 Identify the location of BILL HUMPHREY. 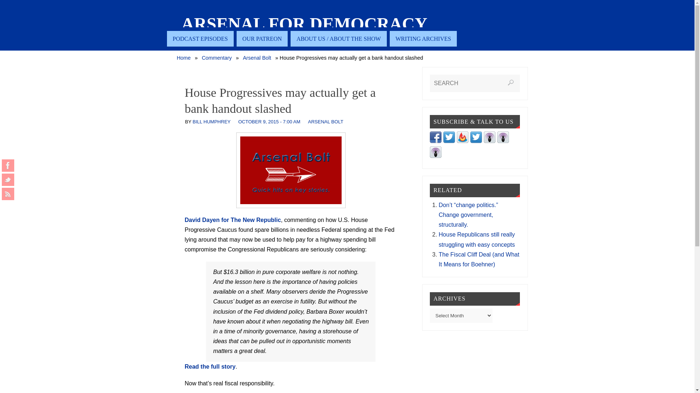
(211, 122).